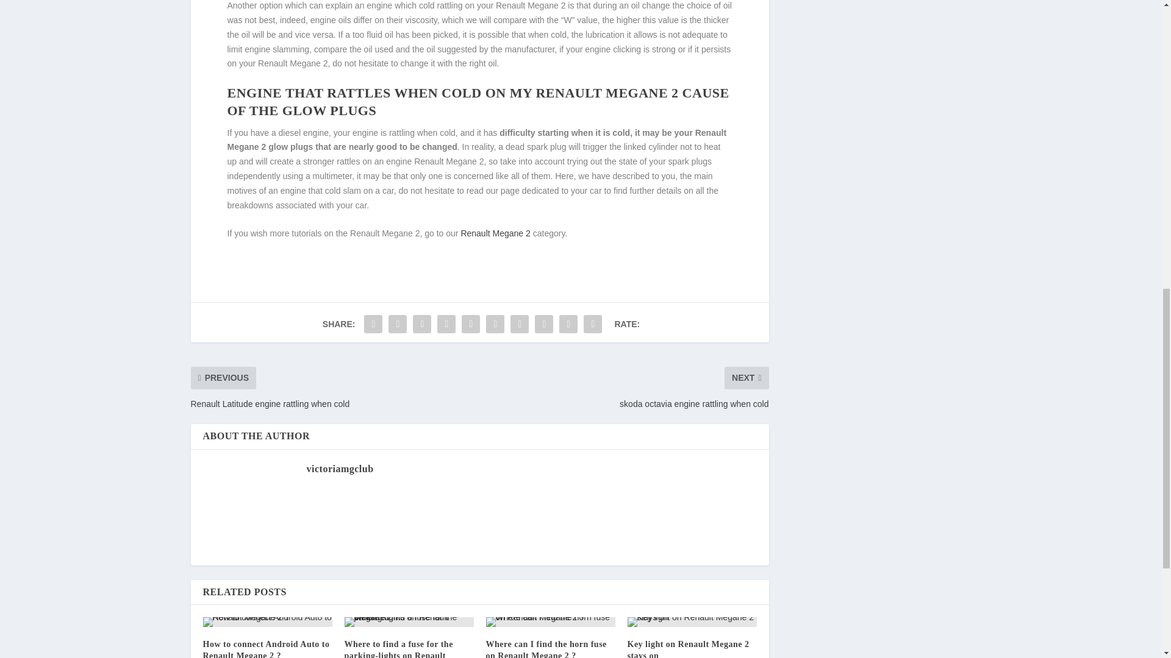  I want to click on Key light on Renault Megane 2 stays on, so click(688, 648).